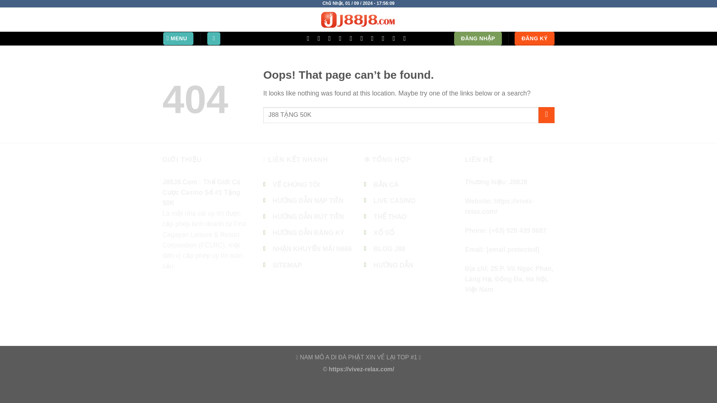  What do you see at coordinates (342, 38) in the screenshot?
I see `Call us` at bounding box center [342, 38].